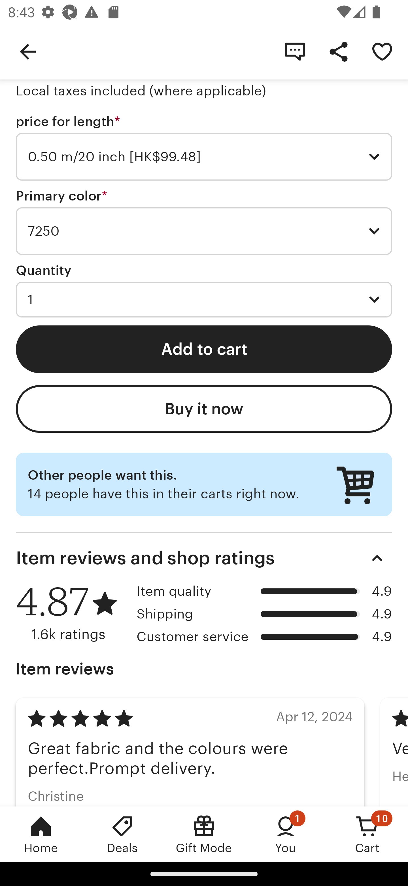 This screenshot has width=408, height=886. Describe the element at coordinates (295, 51) in the screenshot. I see `Contact shop` at that location.